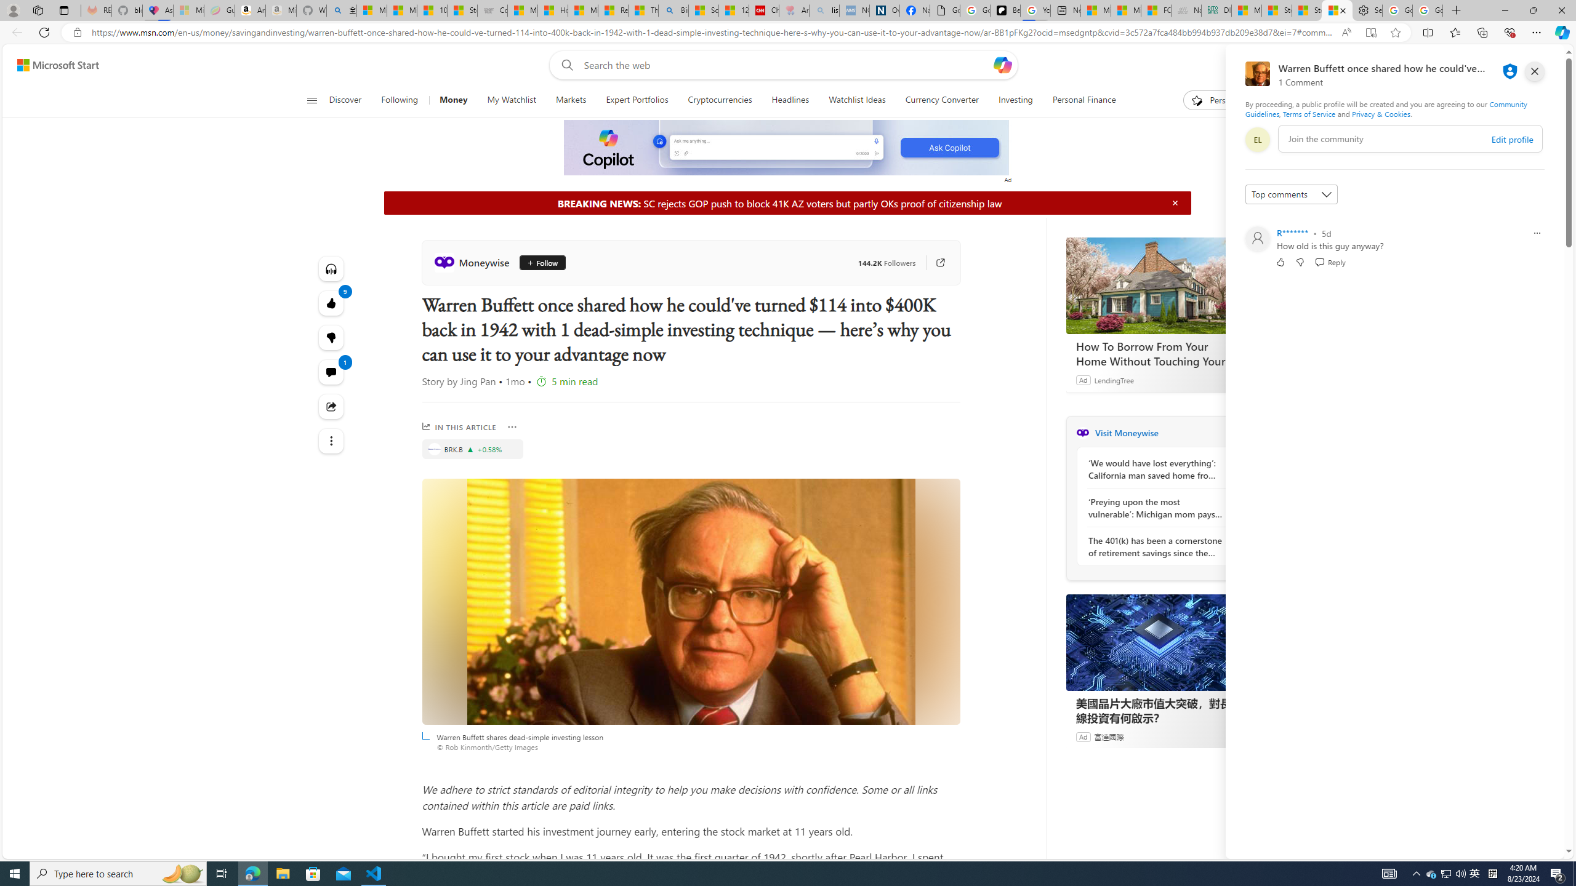 This screenshot has width=1576, height=886. I want to click on Community Guidelines, so click(1386, 108).